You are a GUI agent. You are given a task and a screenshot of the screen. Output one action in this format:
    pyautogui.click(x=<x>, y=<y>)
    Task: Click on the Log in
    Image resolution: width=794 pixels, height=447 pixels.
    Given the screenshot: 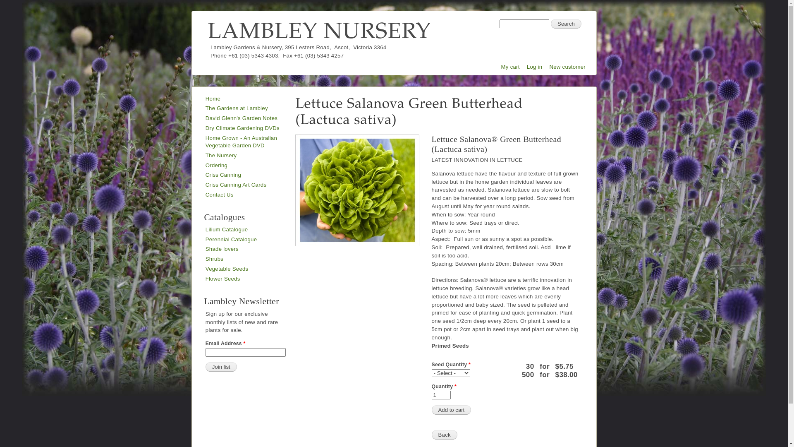 What is the action you would take?
    pyautogui.click(x=535, y=67)
    